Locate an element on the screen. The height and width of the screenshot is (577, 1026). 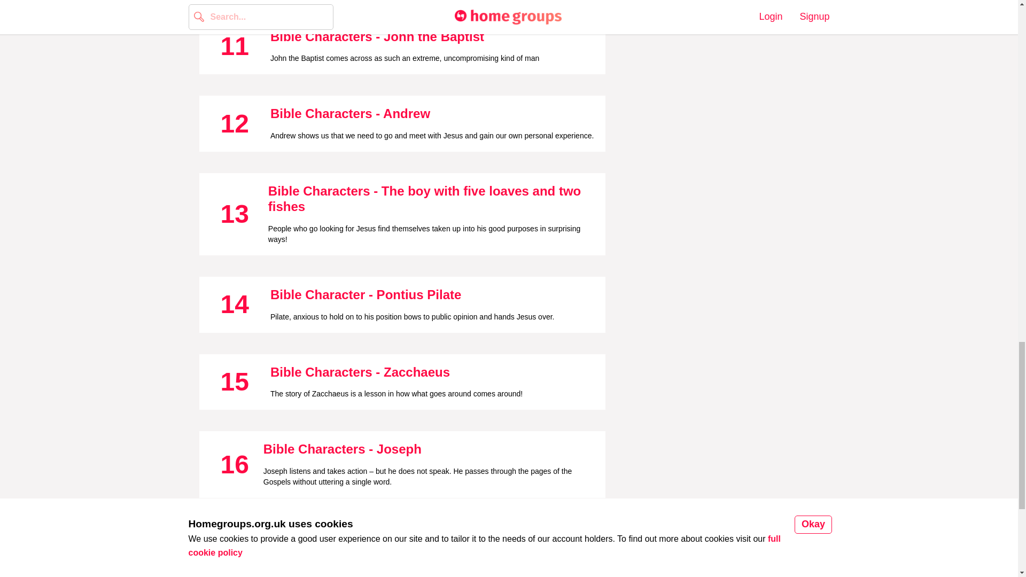
Bible Characters - Andrew is located at coordinates (350, 113).